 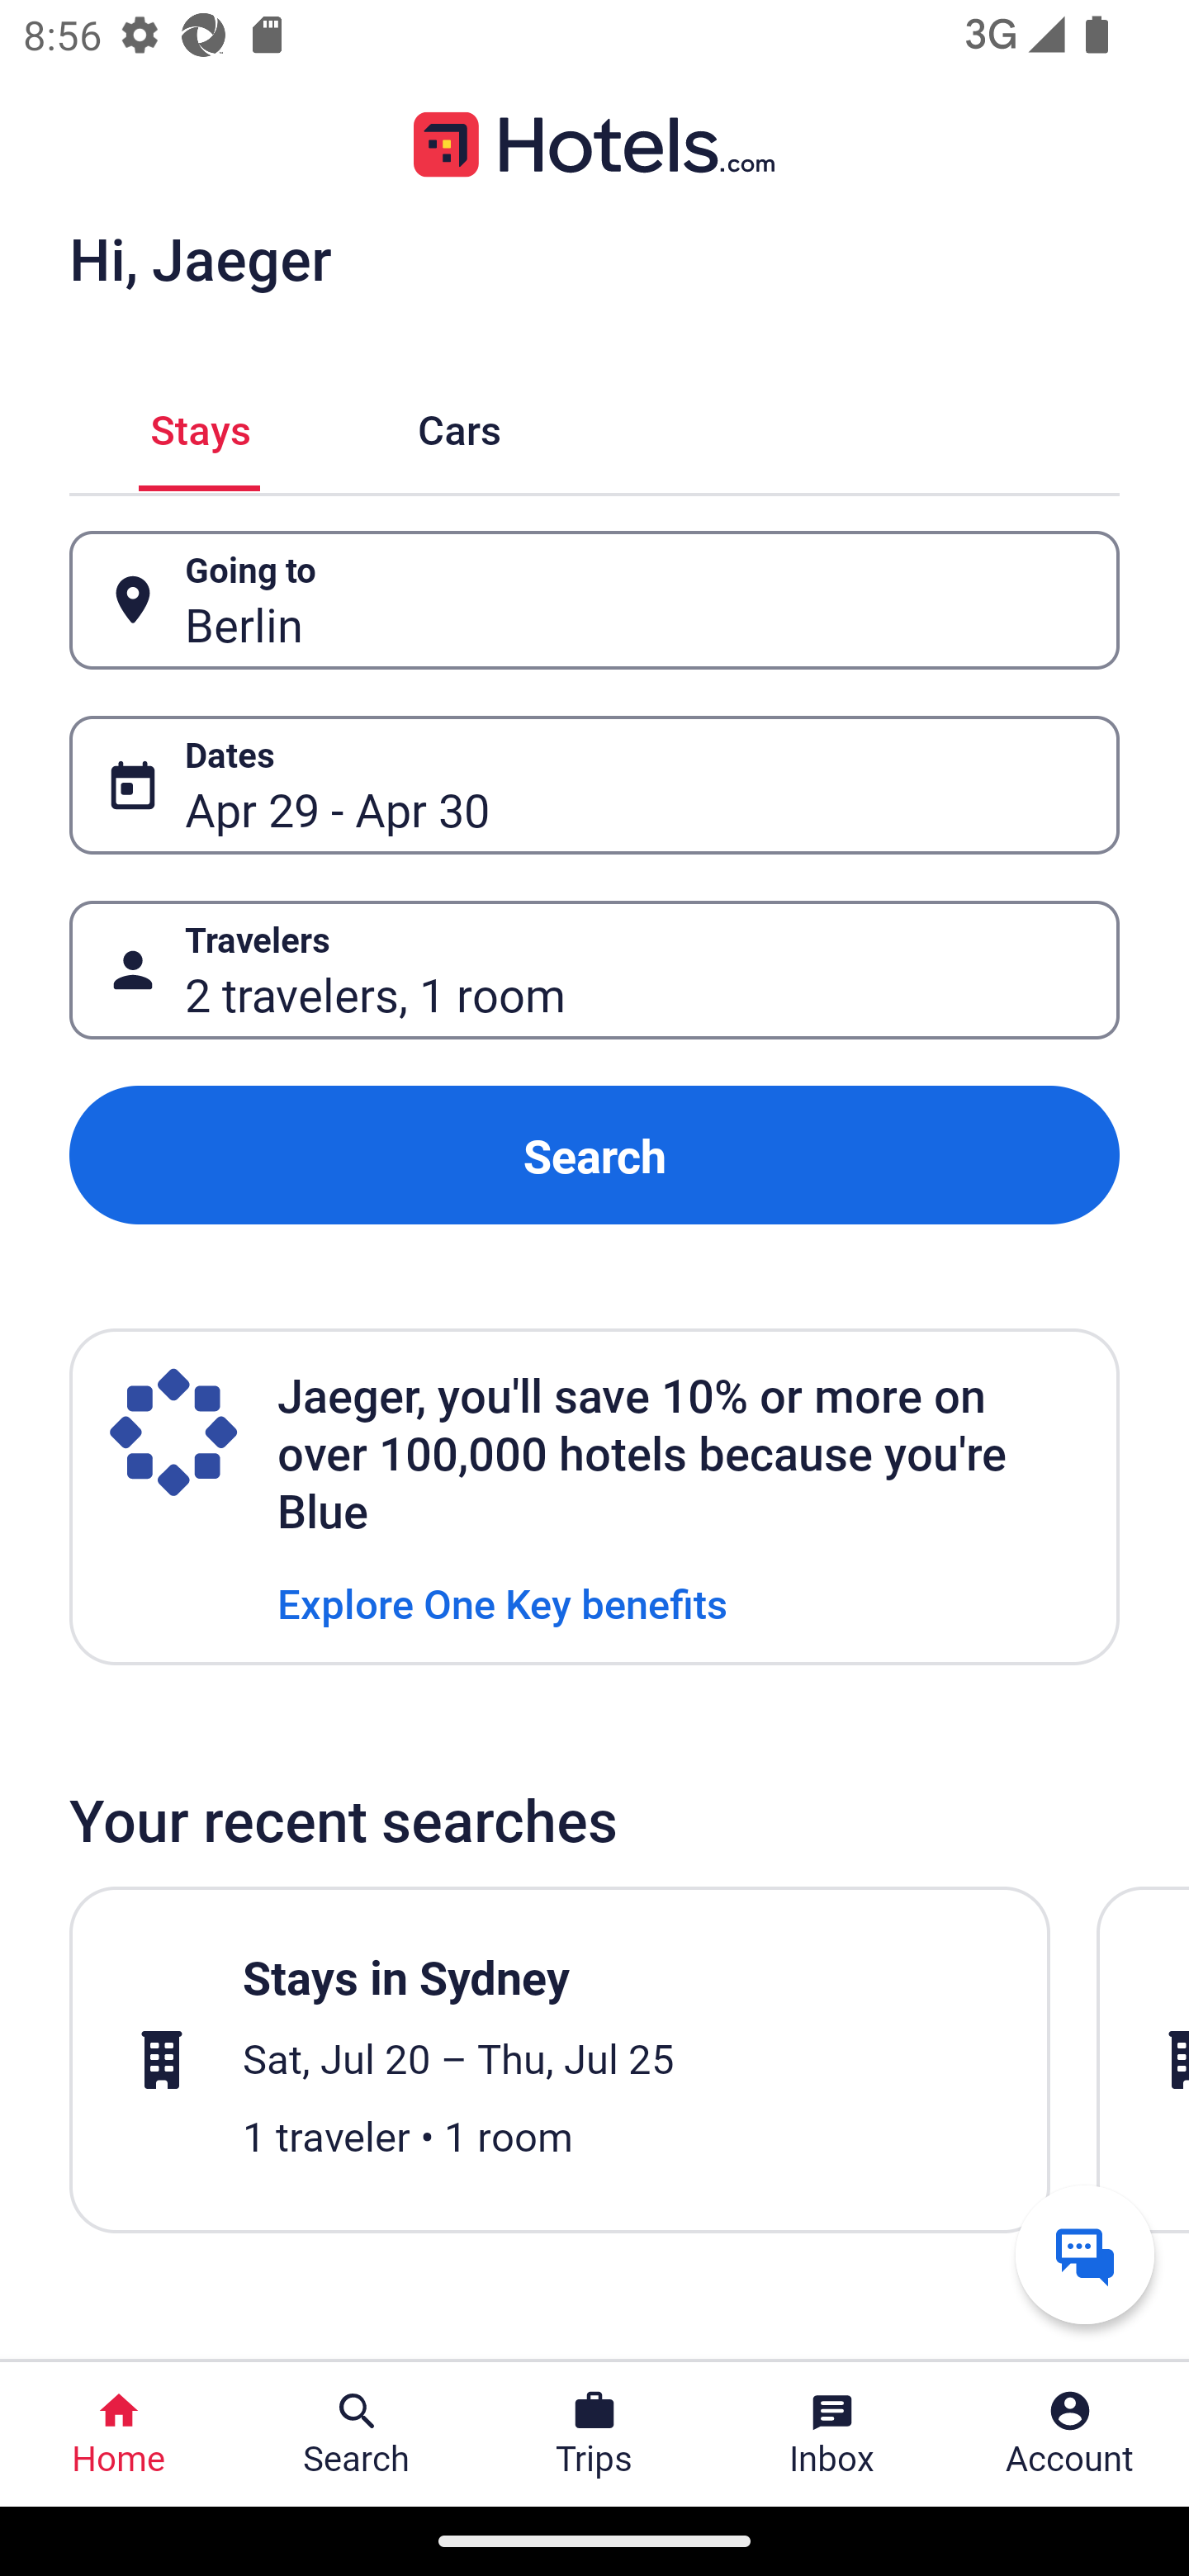 I want to click on Dates Button Apr 29 - Apr 30, so click(x=594, y=785).